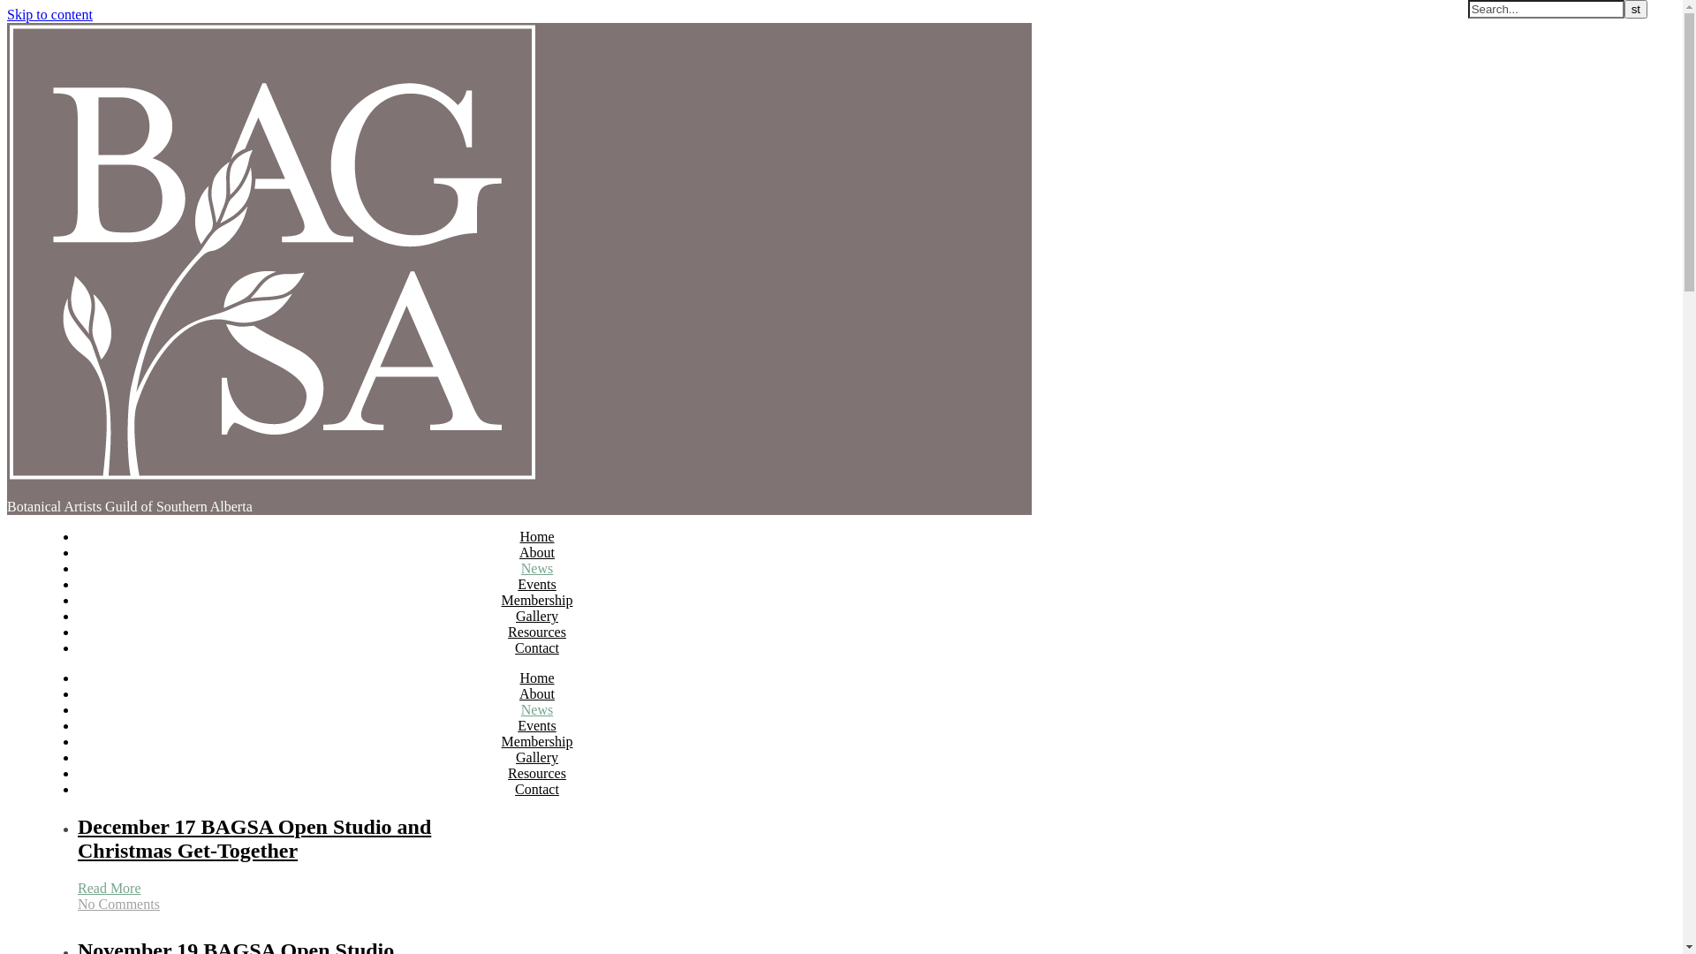 This screenshot has height=954, width=1696. Describe the element at coordinates (118, 905) in the screenshot. I see `No Comments` at that location.